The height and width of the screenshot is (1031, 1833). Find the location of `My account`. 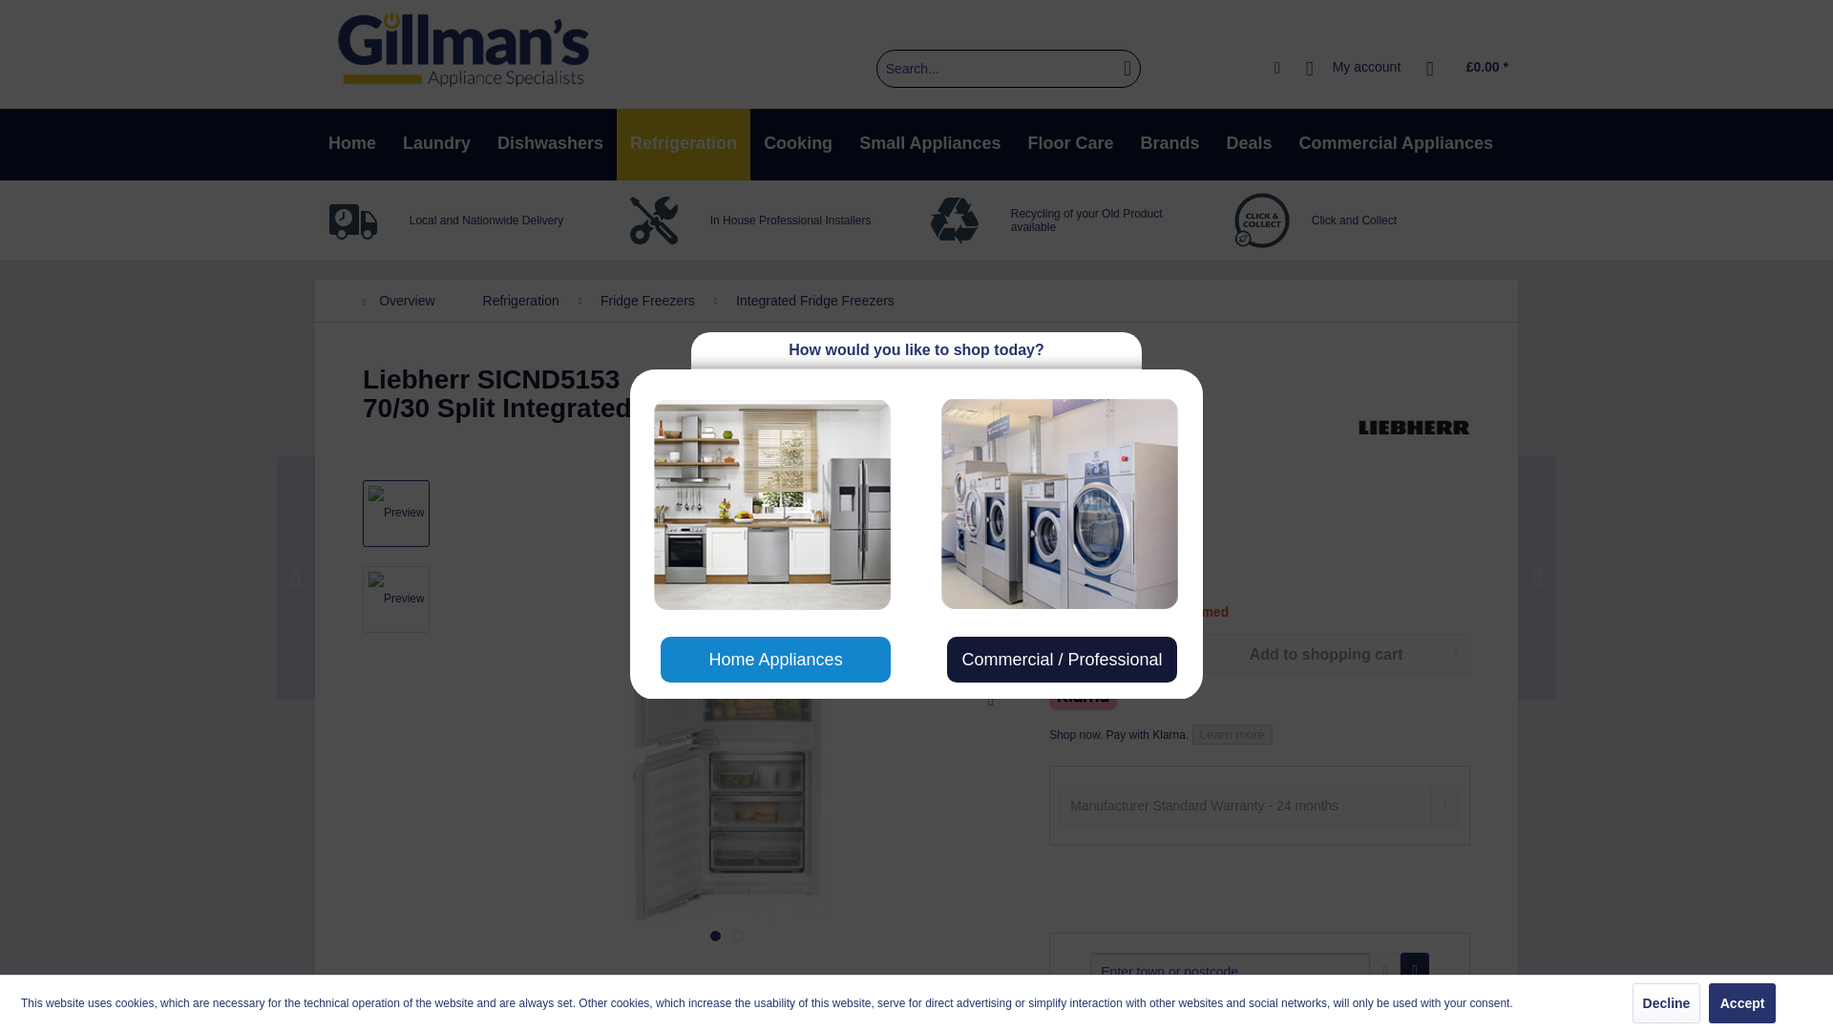

My account is located at coordinates (1354, 68).